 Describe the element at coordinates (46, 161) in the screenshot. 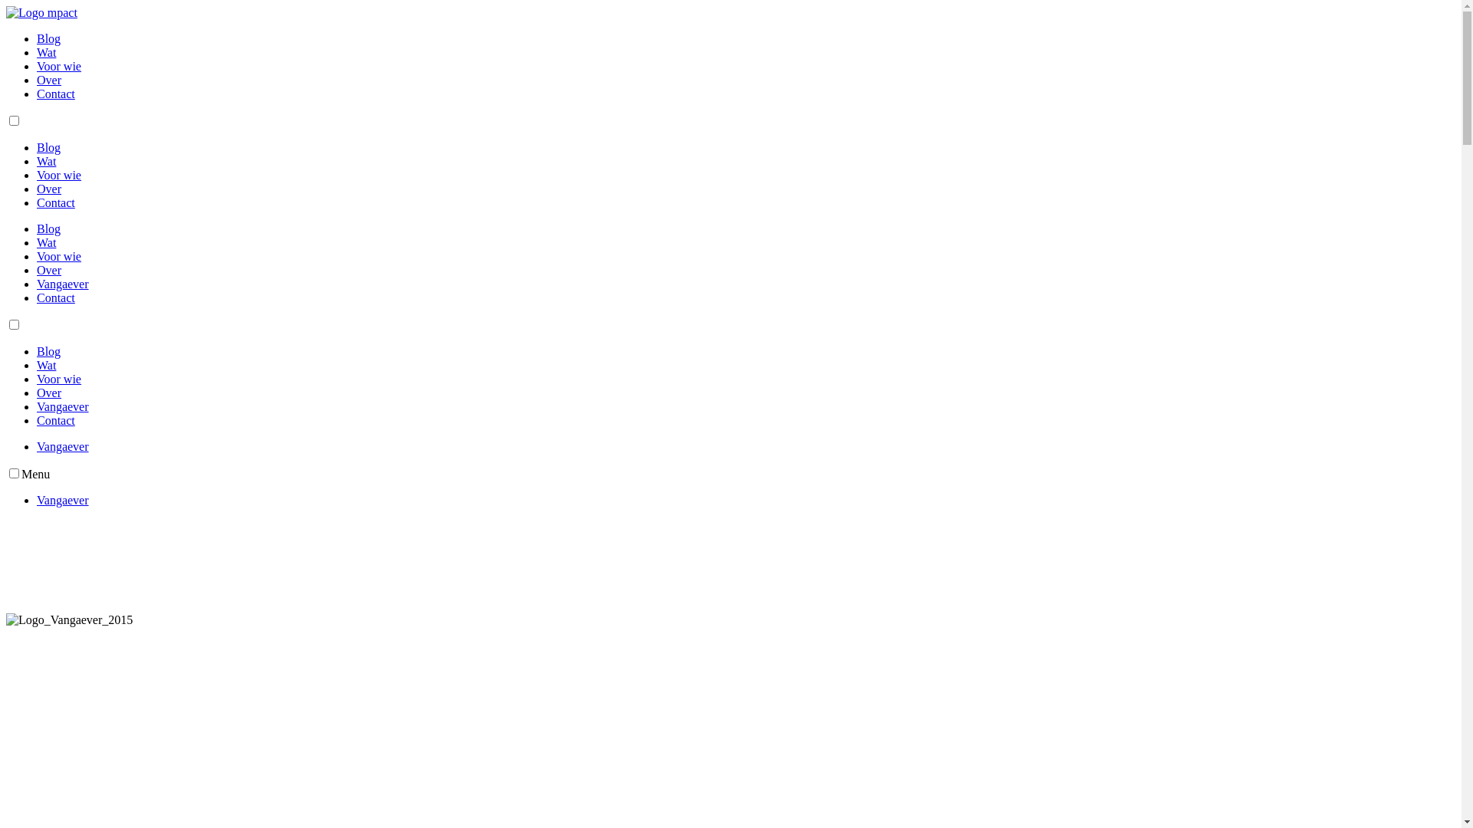

I see `Wat` at that location.